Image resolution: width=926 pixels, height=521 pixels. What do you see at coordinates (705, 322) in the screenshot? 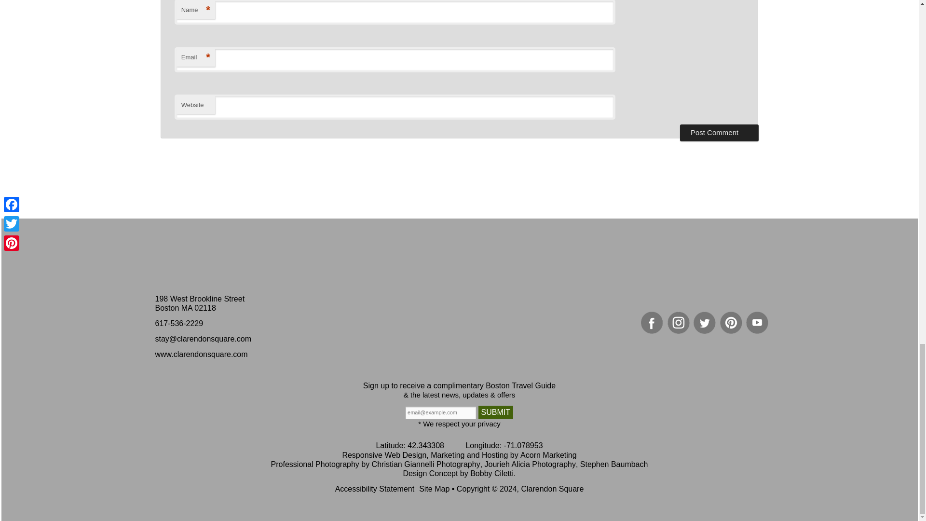
I see `Follow us on Twitter` at bounding box center [705, 322].